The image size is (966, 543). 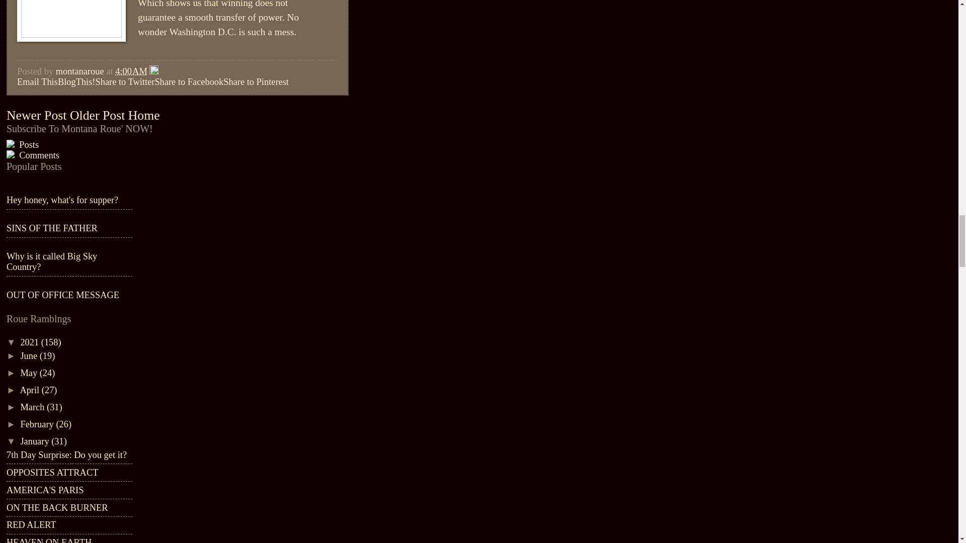 I want to click on Newer Post, so click(x=36, y=115).